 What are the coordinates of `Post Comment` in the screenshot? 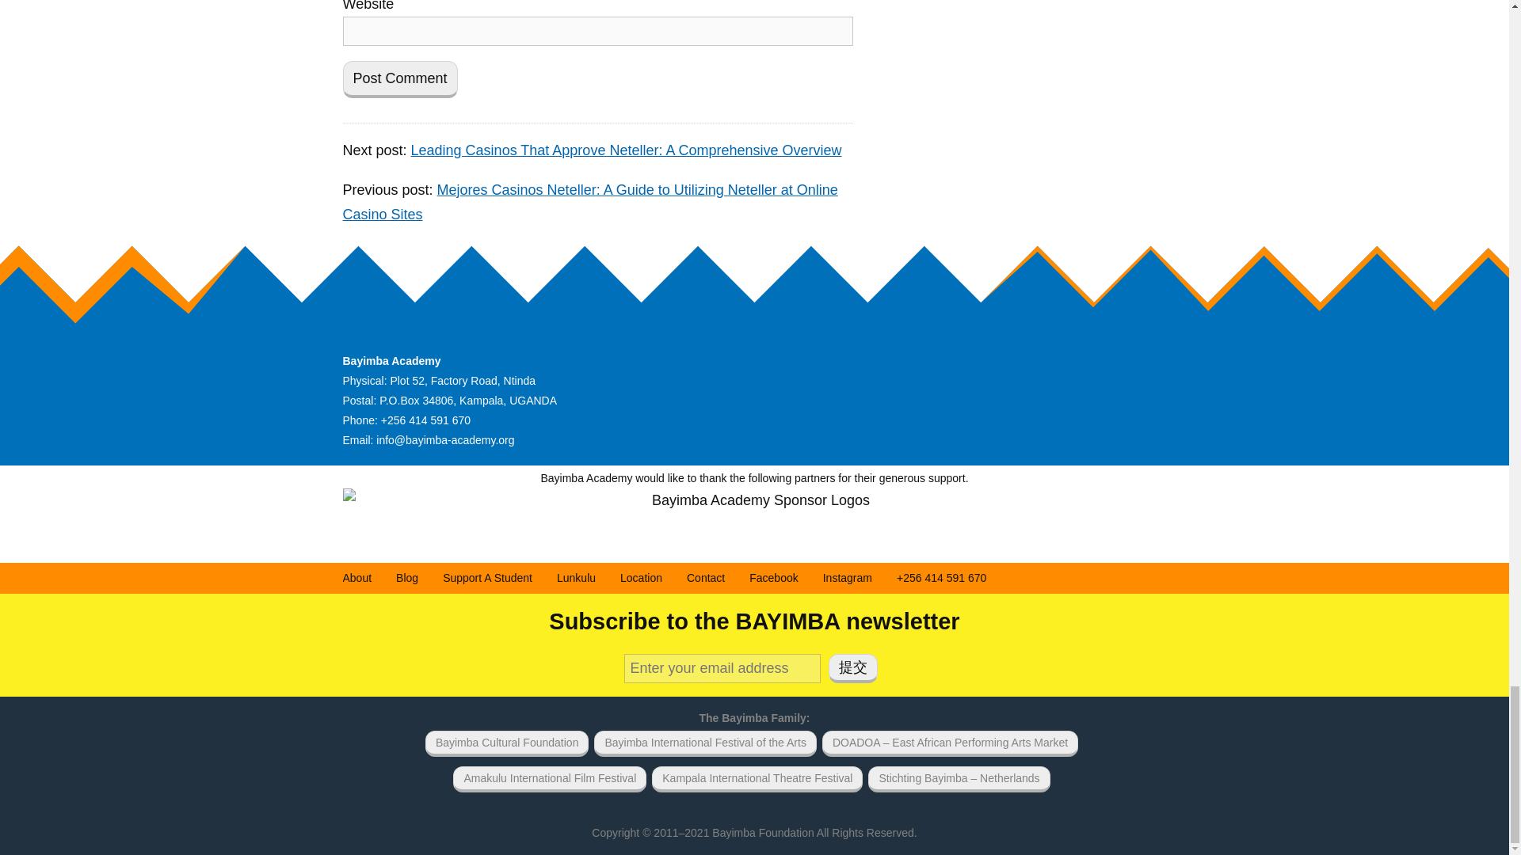 It's located at (399, 79).